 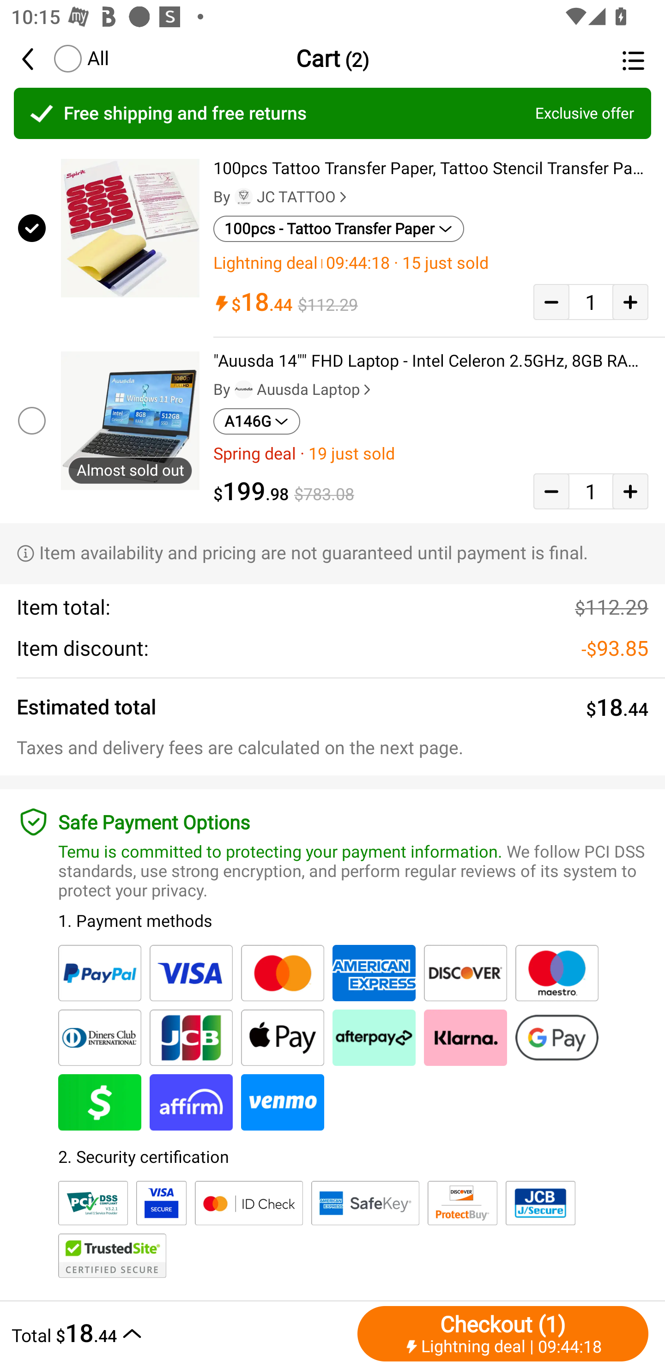 What do you see at coordinates (282, 197) in the screenshot?
I see `By JC TATTOO` at bounding box center [282, 197].